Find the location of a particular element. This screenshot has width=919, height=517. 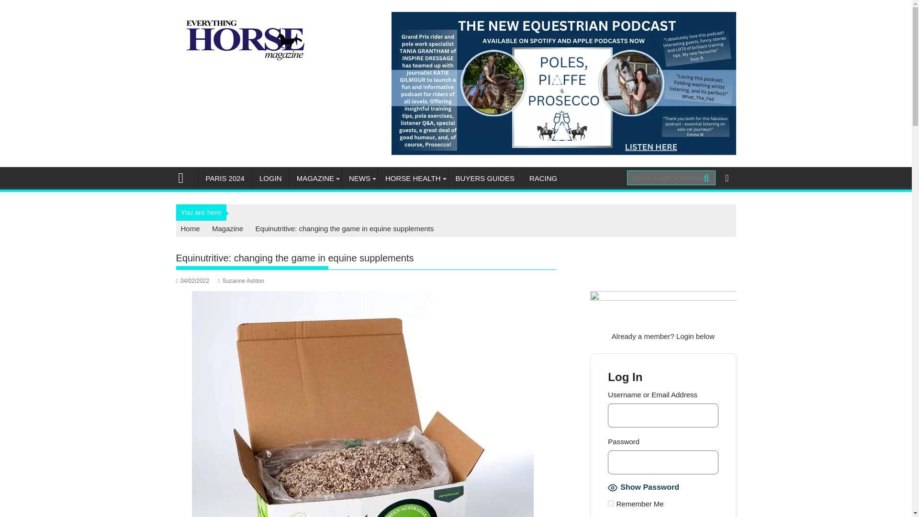

MAGAZINE is located at coordinates (315, 178).